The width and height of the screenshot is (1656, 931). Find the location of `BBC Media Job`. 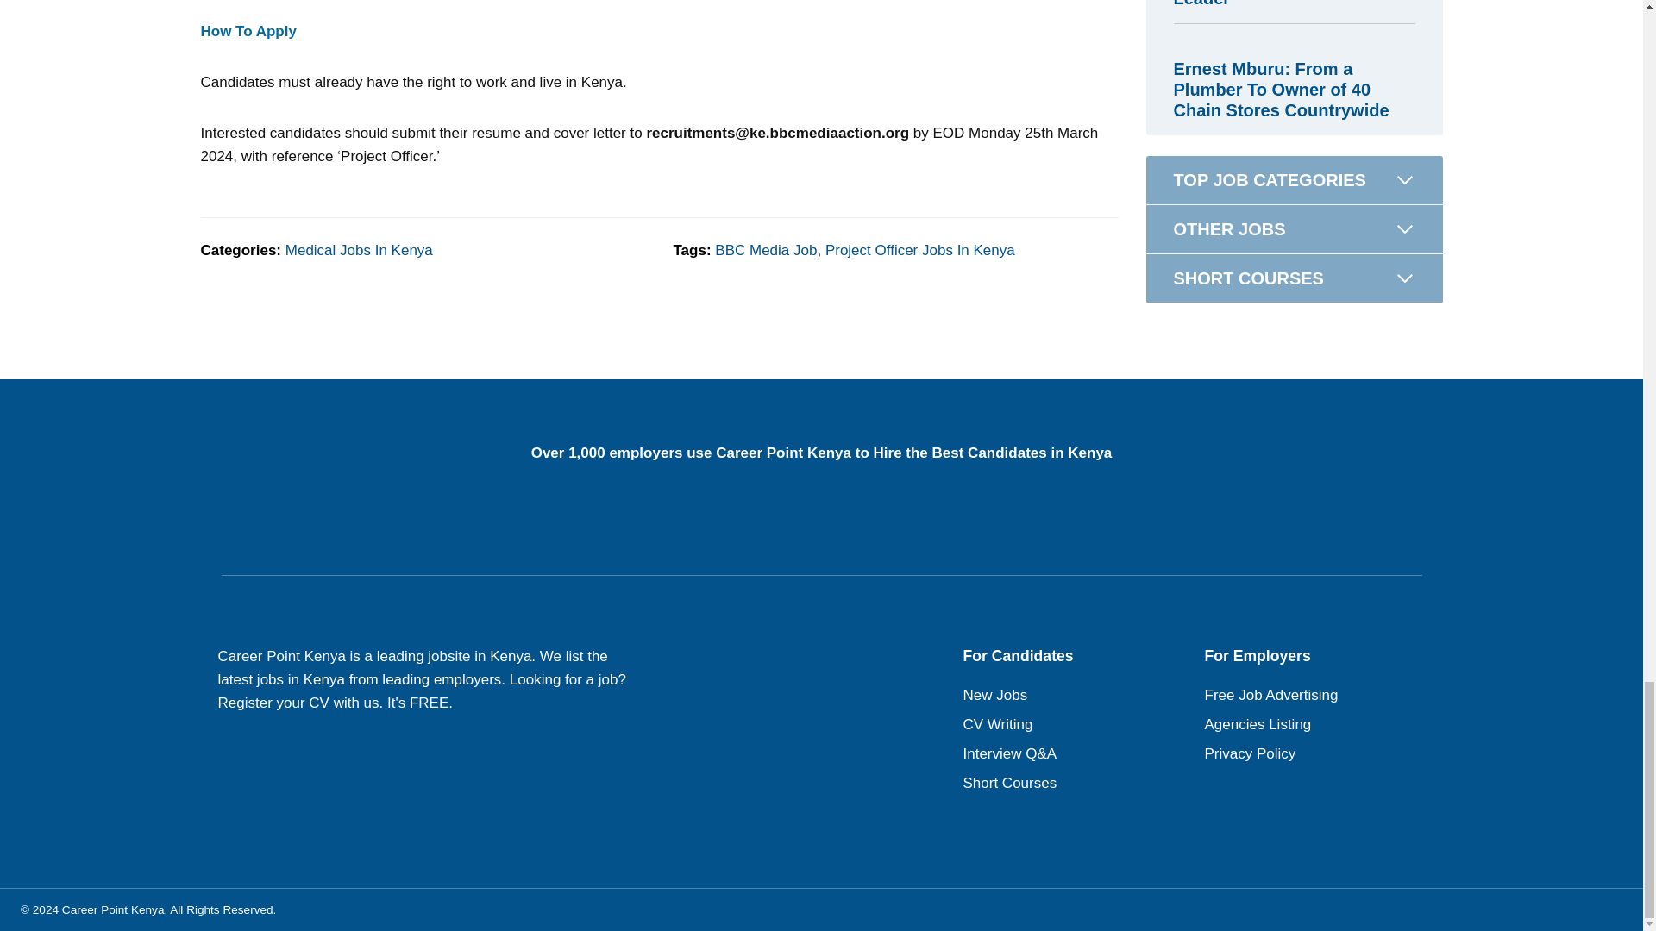

BBC Media Job is located at coordinates (766, 250).